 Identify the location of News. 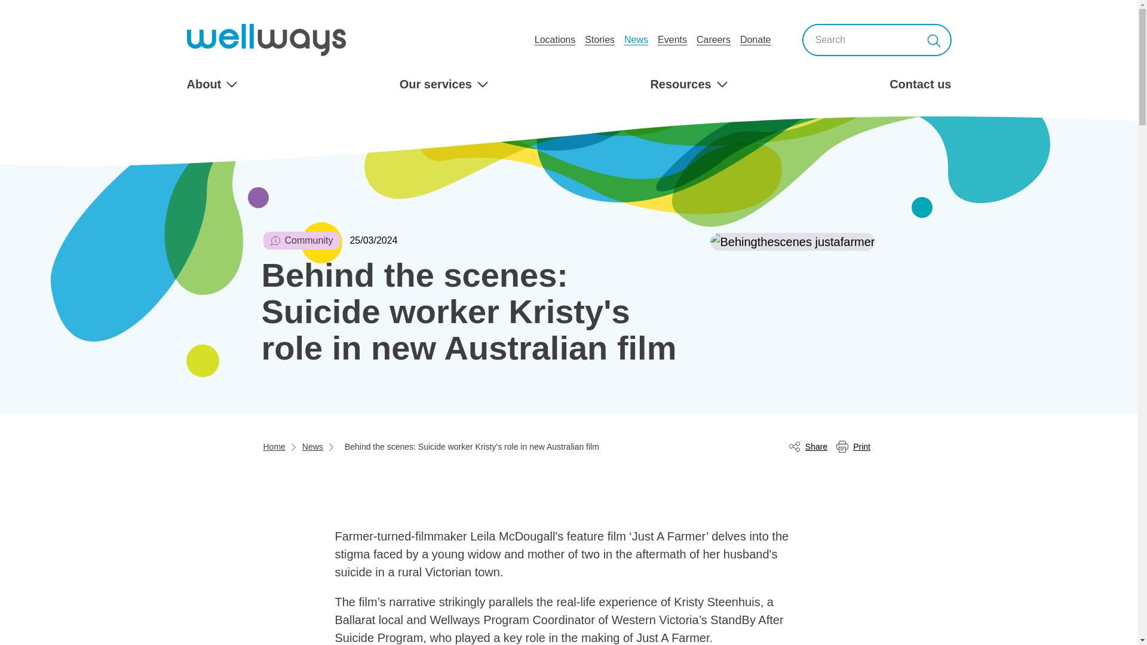
(636, 39).